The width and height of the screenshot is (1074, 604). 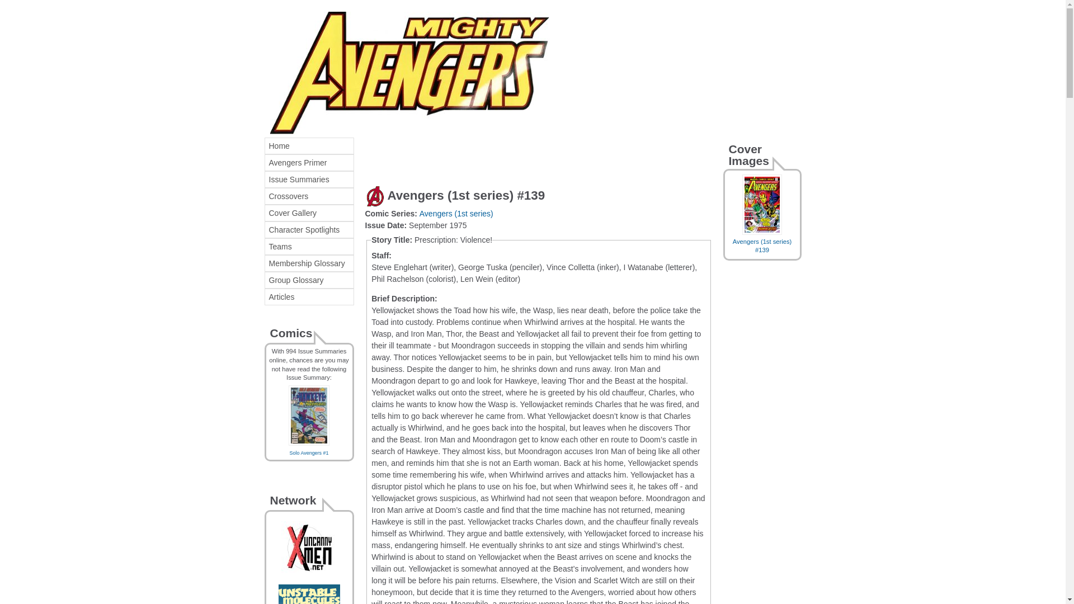 I want to click on Cover Gallery, so click(x=309, y=213).